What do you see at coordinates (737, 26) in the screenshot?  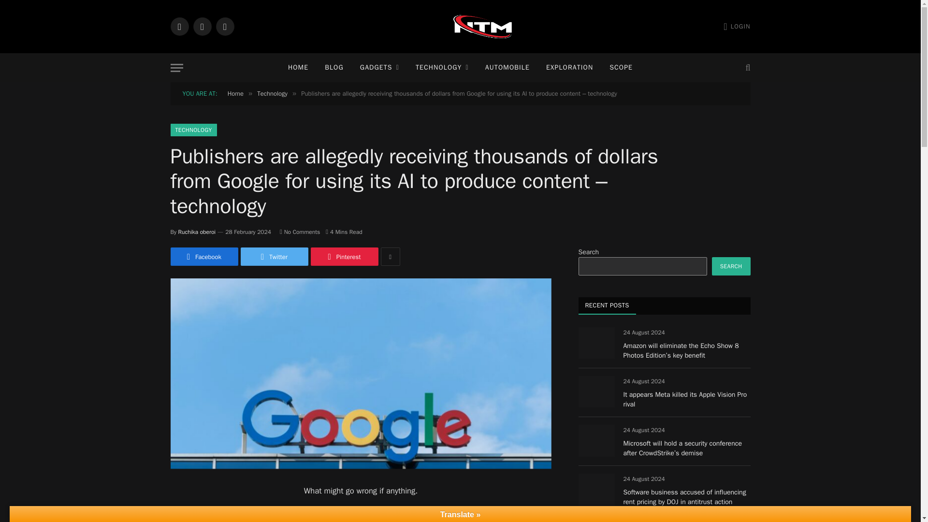 I see `LOGIN` at bounding box center [737, 26].